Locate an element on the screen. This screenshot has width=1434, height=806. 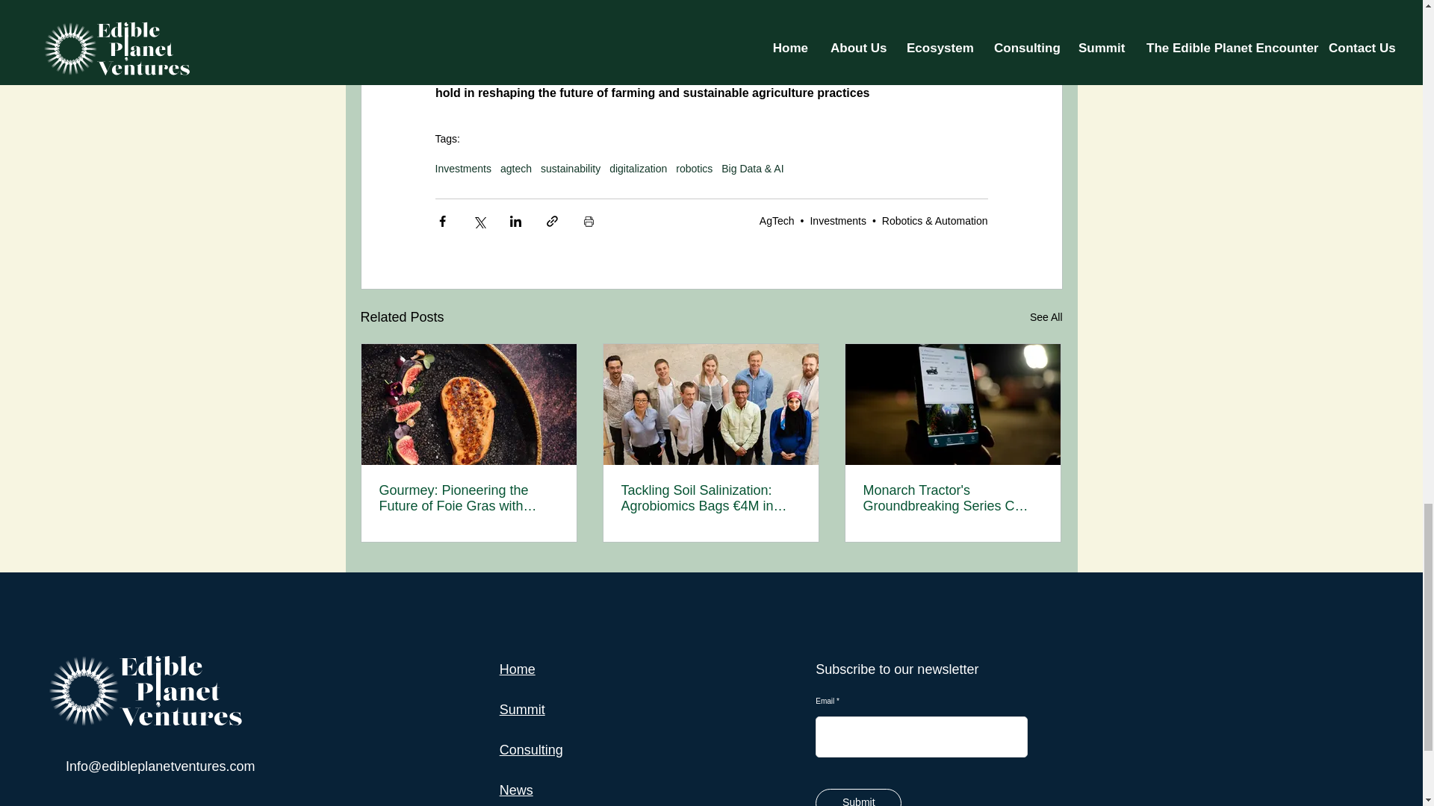
See All is located at coordinates (1046, 317).